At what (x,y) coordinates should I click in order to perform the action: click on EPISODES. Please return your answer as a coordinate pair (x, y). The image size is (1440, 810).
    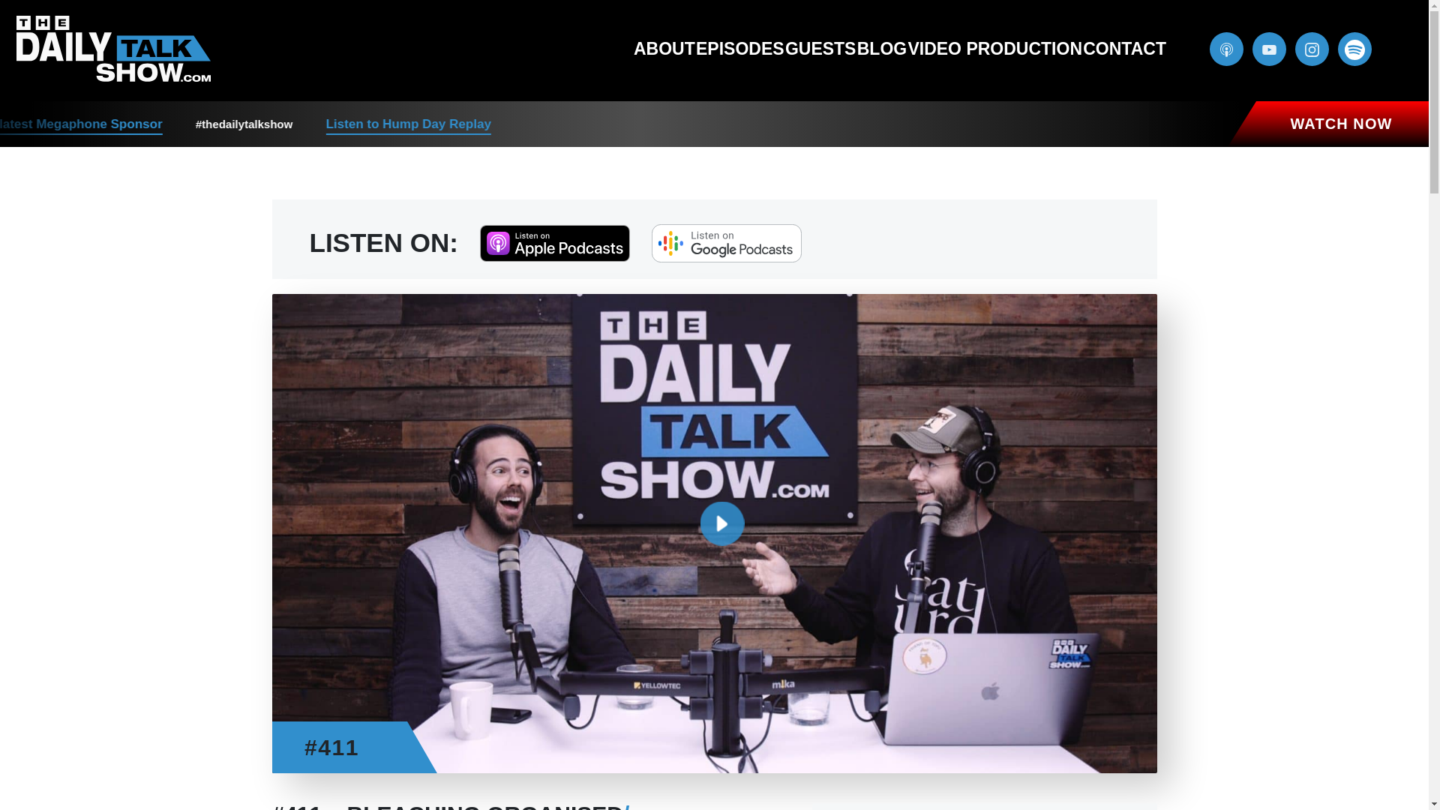
    Looking at the image, I should click on (739, 48).